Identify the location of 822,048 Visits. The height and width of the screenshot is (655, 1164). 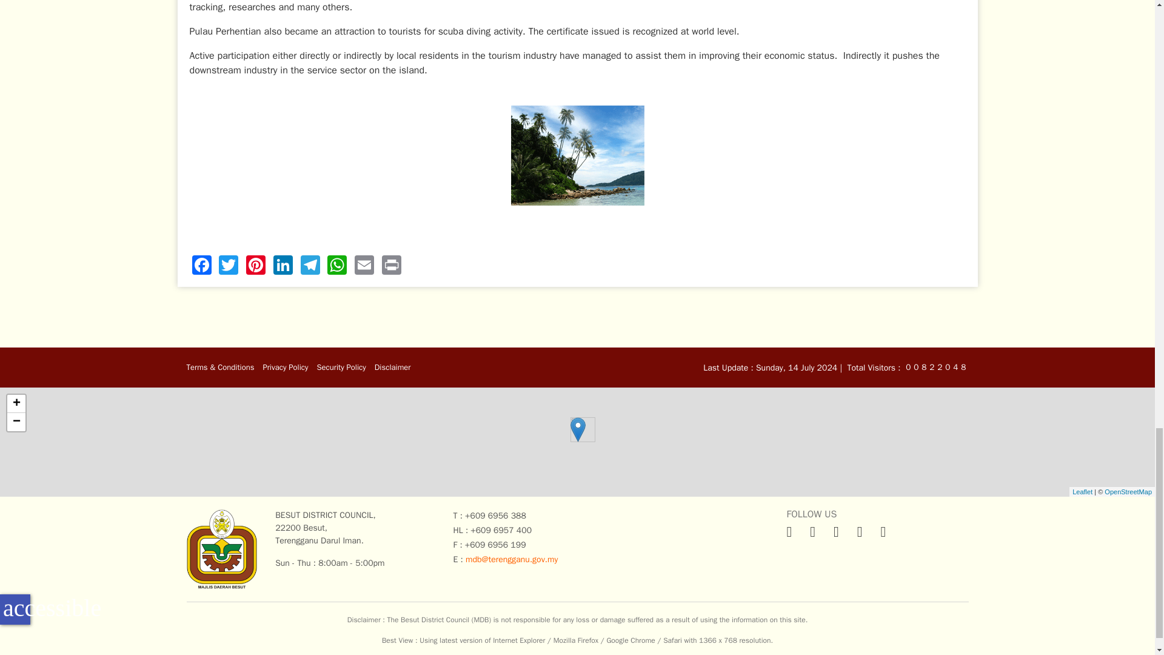
(930, 366).